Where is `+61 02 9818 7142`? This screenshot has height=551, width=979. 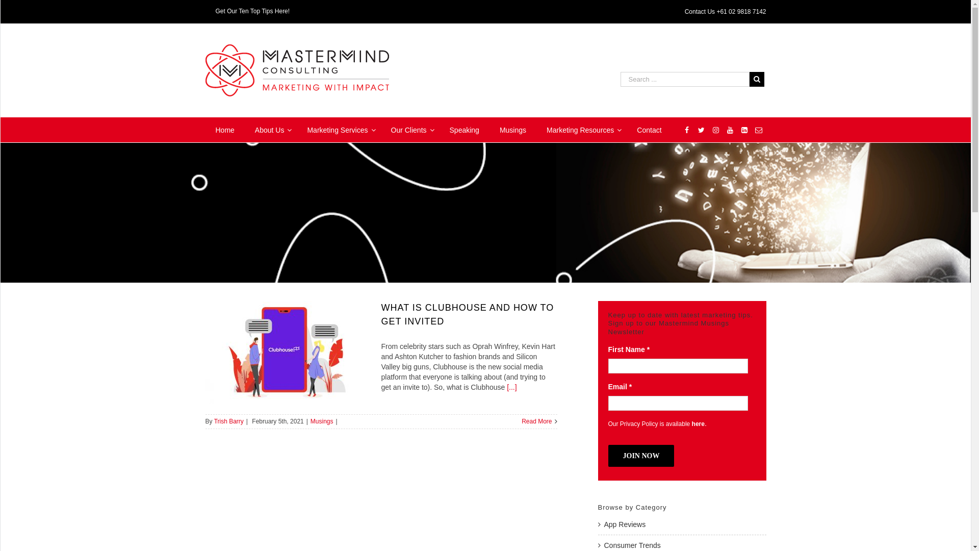 +61 02 9818 7142 is located at coordinates (741, 12).